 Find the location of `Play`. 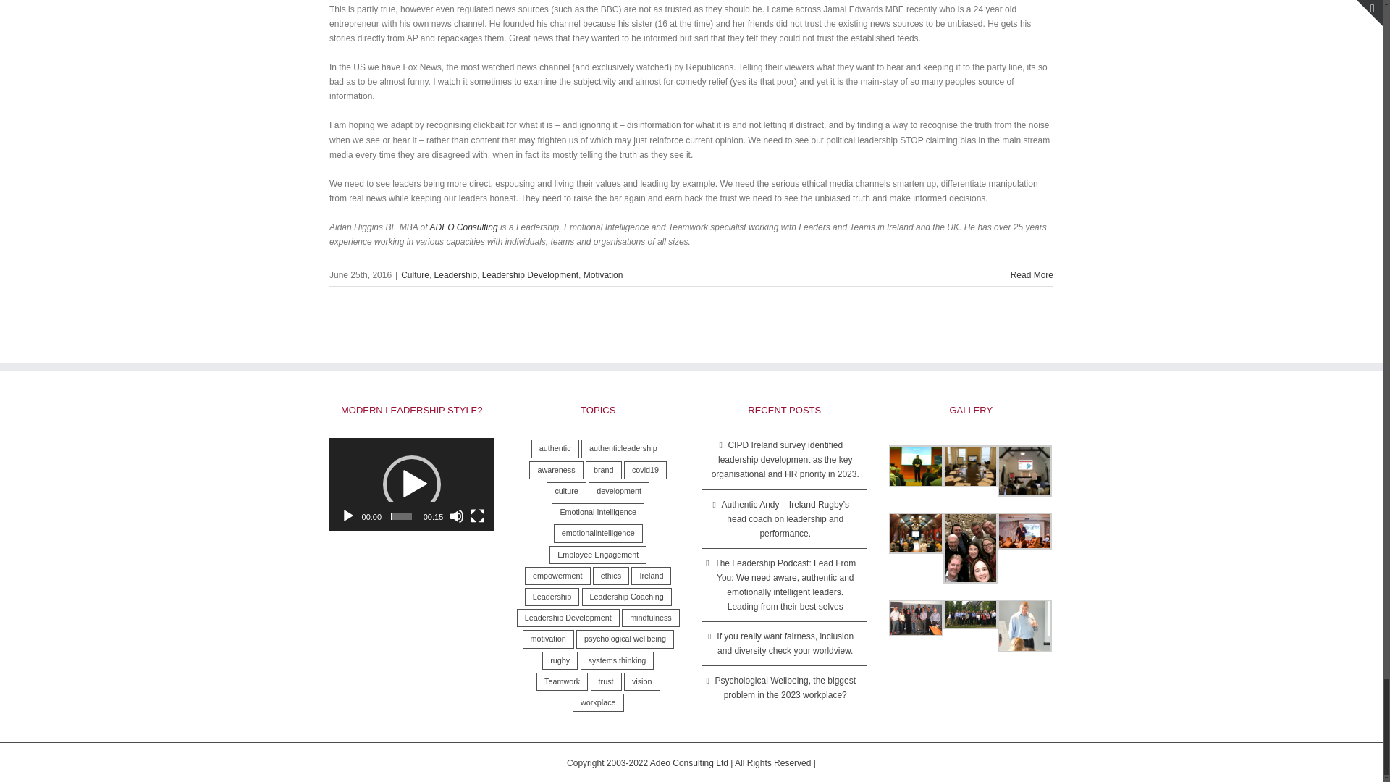

Play is located at coordinates (347, 516).